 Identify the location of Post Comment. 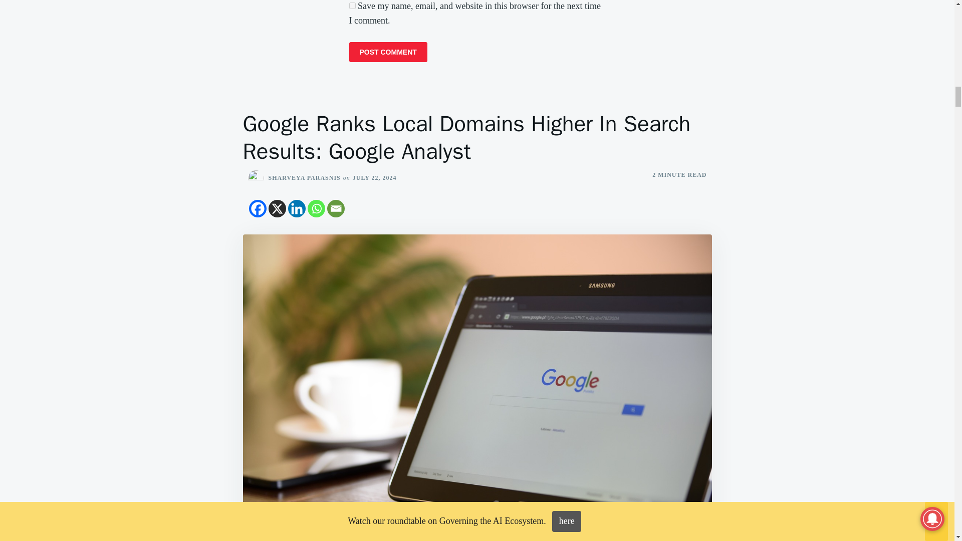
(388, 52).